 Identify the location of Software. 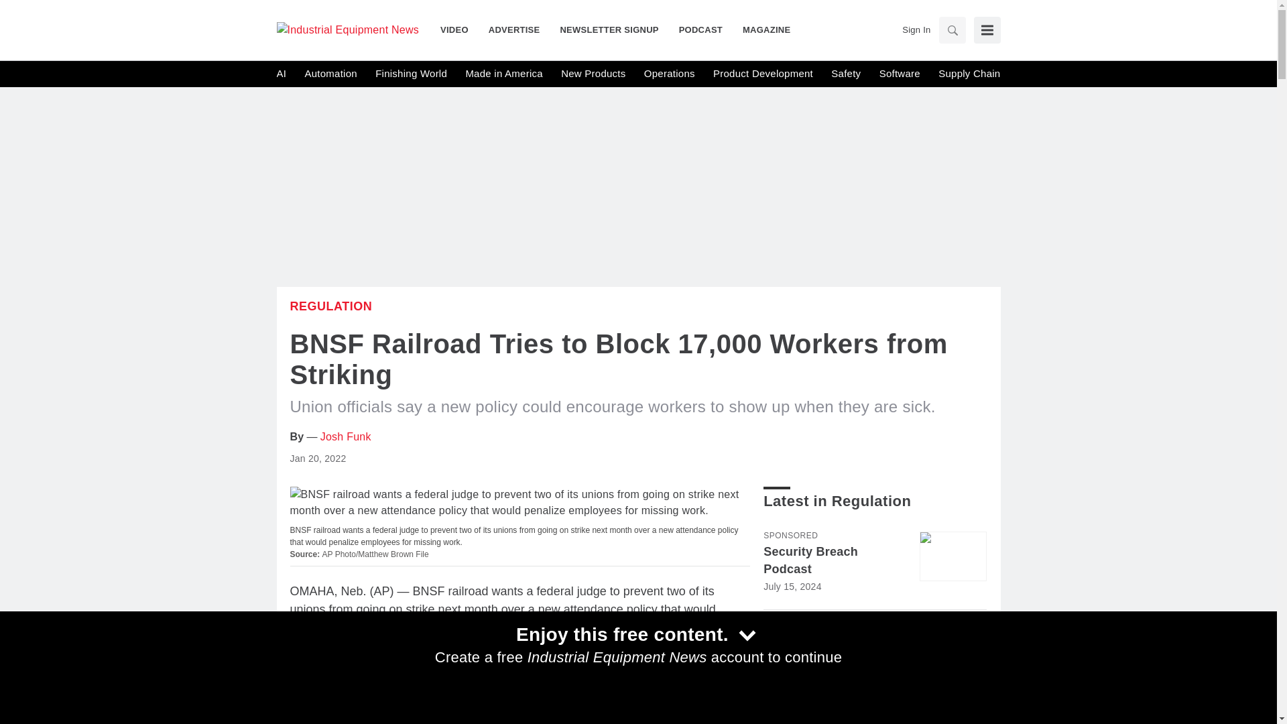
(900, 74).